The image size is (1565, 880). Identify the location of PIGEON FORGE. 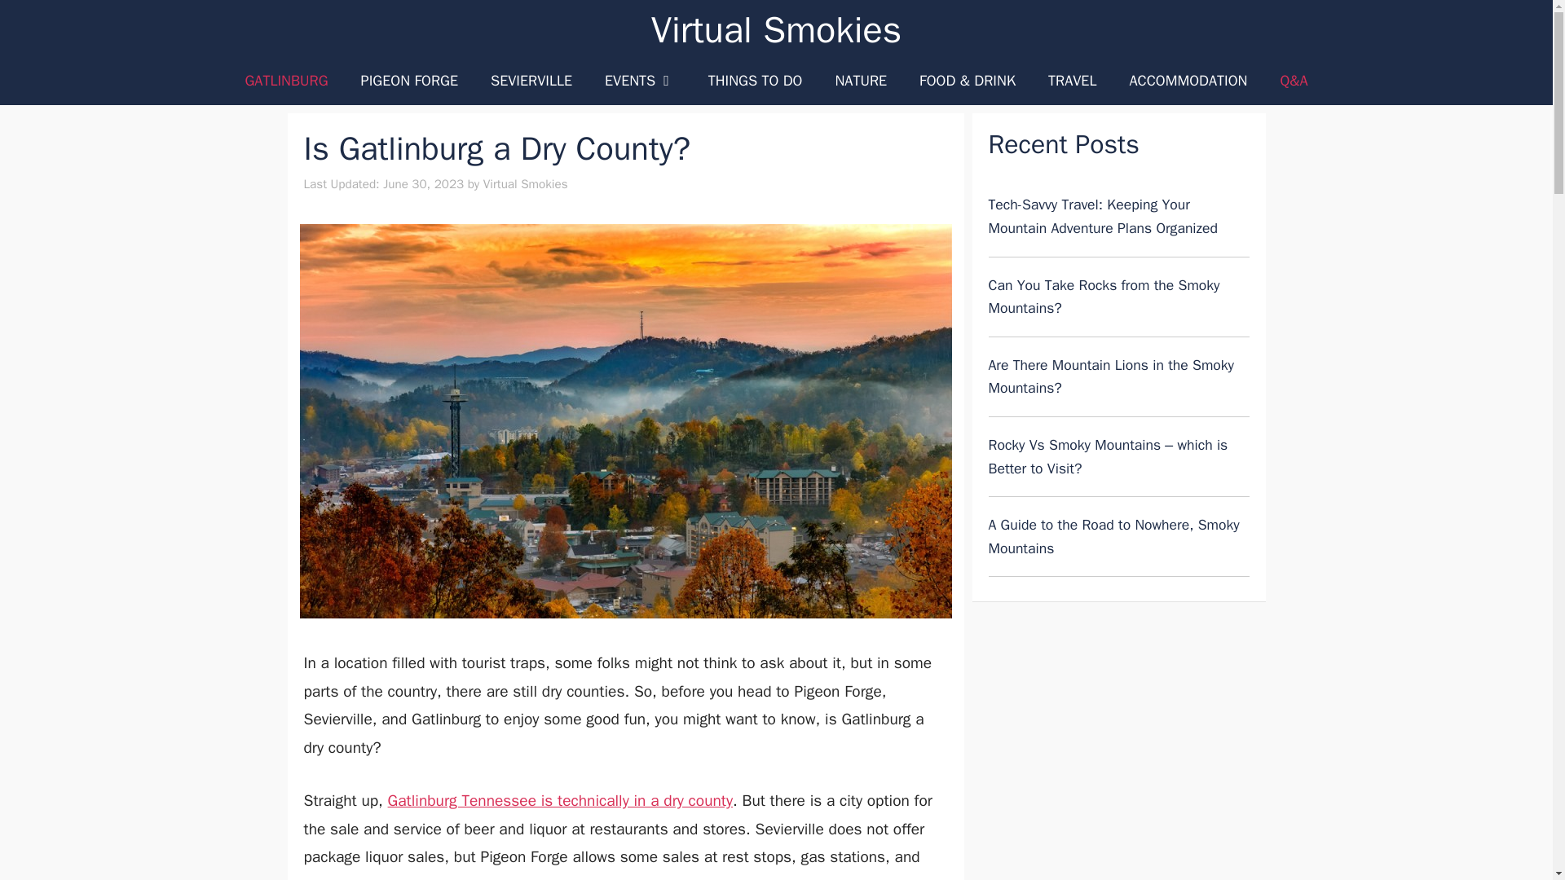
(409, 80).